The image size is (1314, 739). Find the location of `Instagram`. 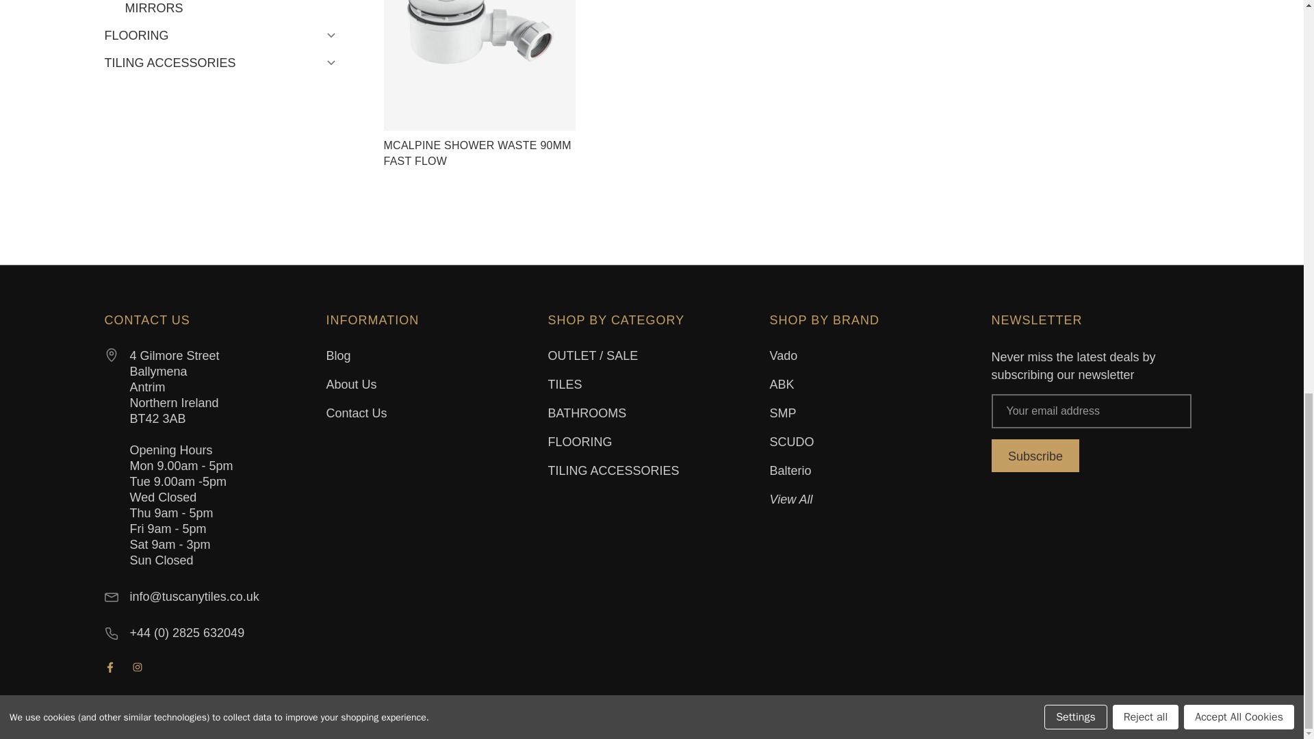

Instagram is located at coordinates (137, 666).